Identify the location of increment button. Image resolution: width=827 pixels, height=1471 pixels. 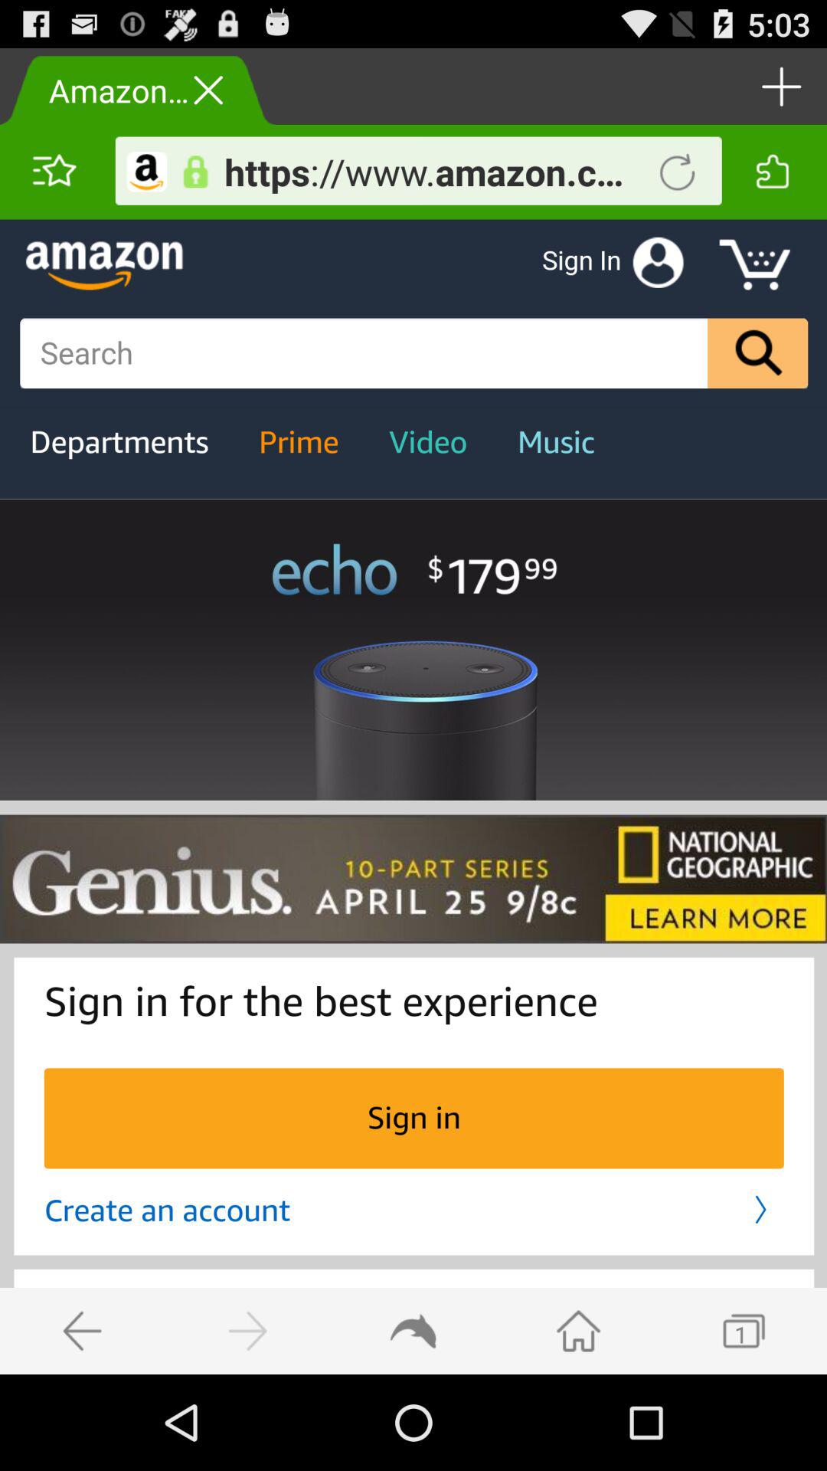
(780, 86).